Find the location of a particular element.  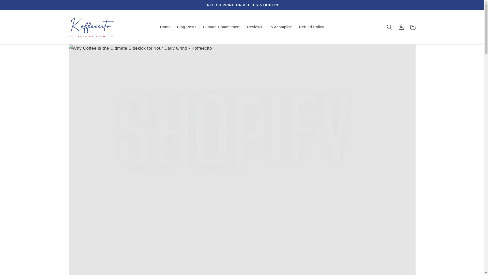

Cart is located at coordinates (413, 27).